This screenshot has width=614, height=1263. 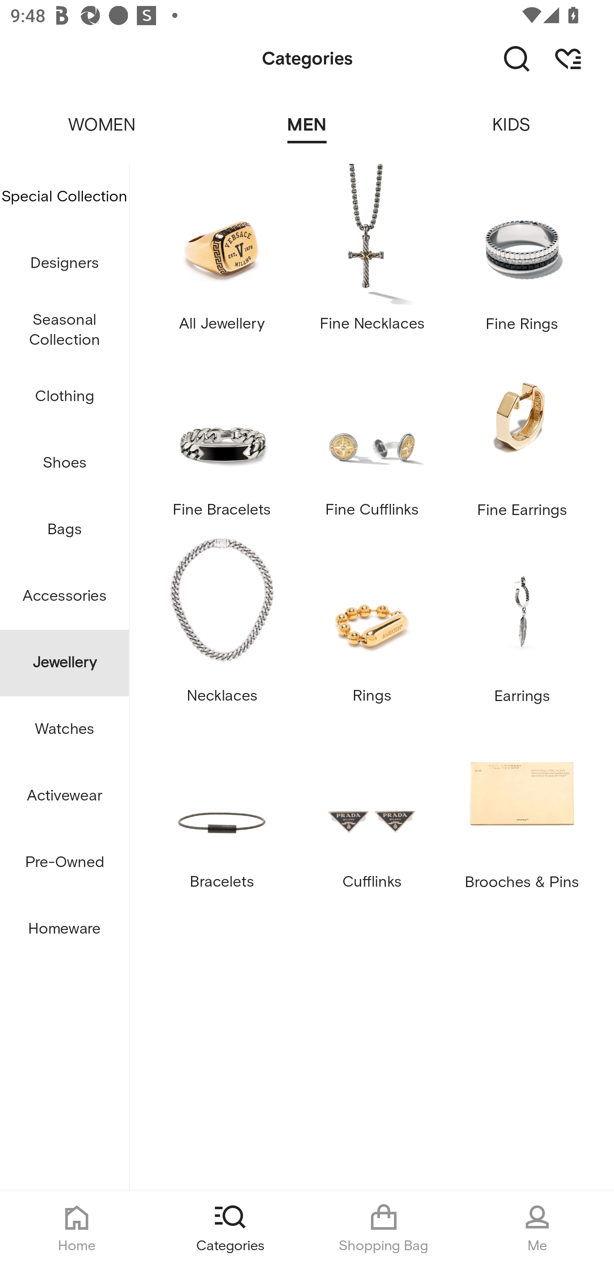 I want to click on Jewellery, so click(x=64, y=663).